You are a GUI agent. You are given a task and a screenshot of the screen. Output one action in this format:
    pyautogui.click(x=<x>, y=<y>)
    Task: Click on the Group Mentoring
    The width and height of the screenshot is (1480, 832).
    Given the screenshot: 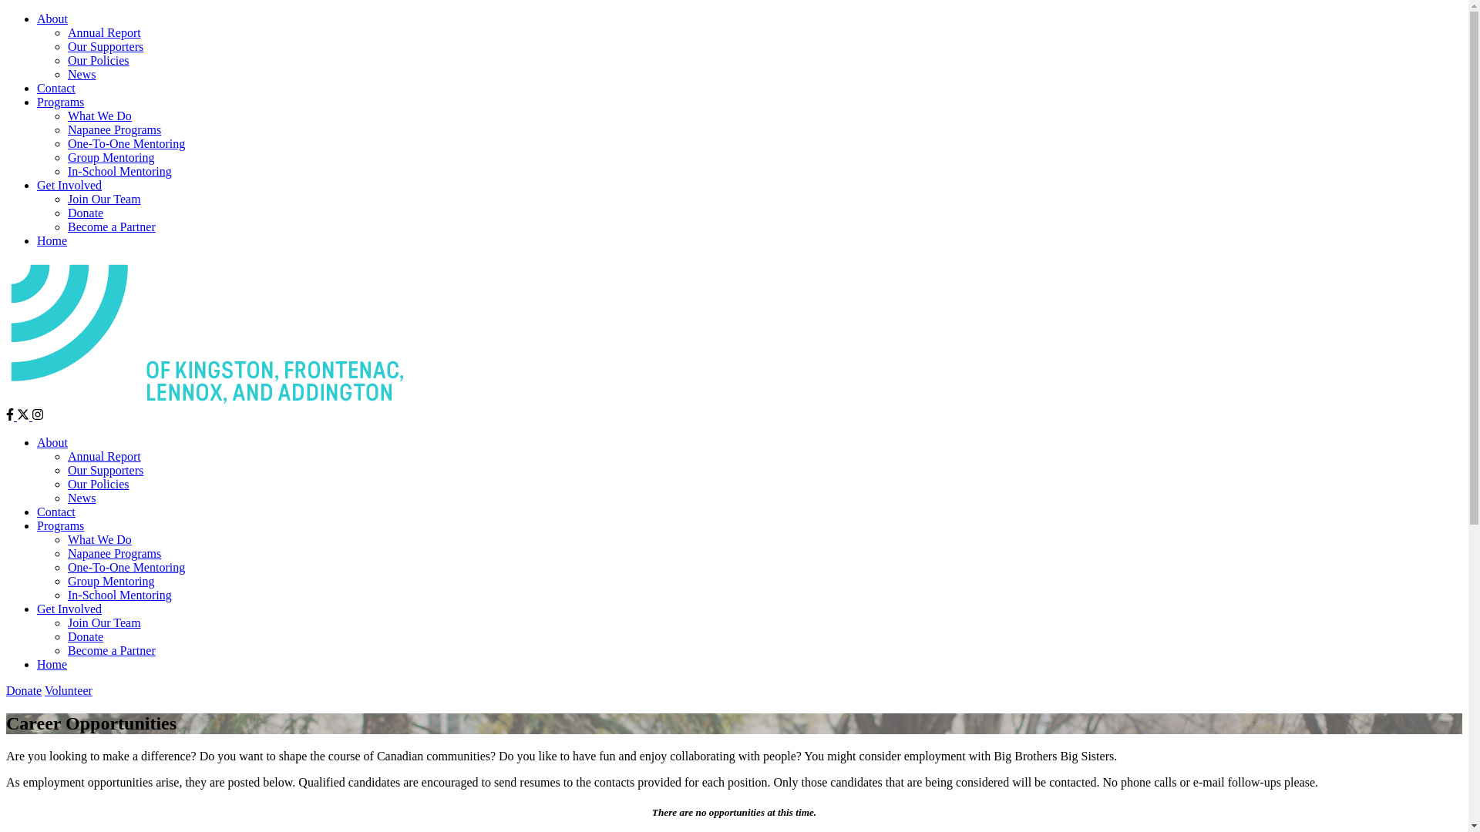 What is the action you would take?
    pyautogui.click(x=111, y=581)
    